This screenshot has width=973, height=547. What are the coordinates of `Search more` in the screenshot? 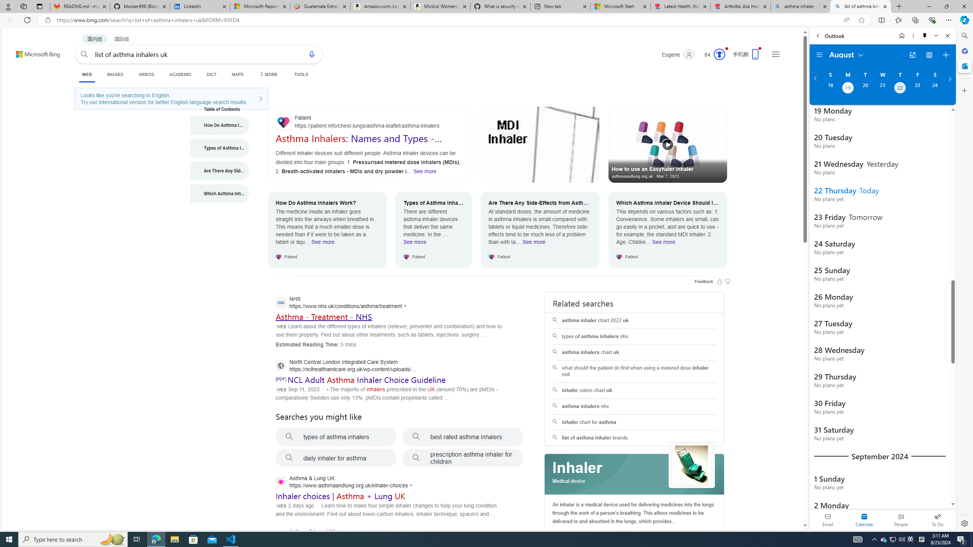 It's located at (788, 503).